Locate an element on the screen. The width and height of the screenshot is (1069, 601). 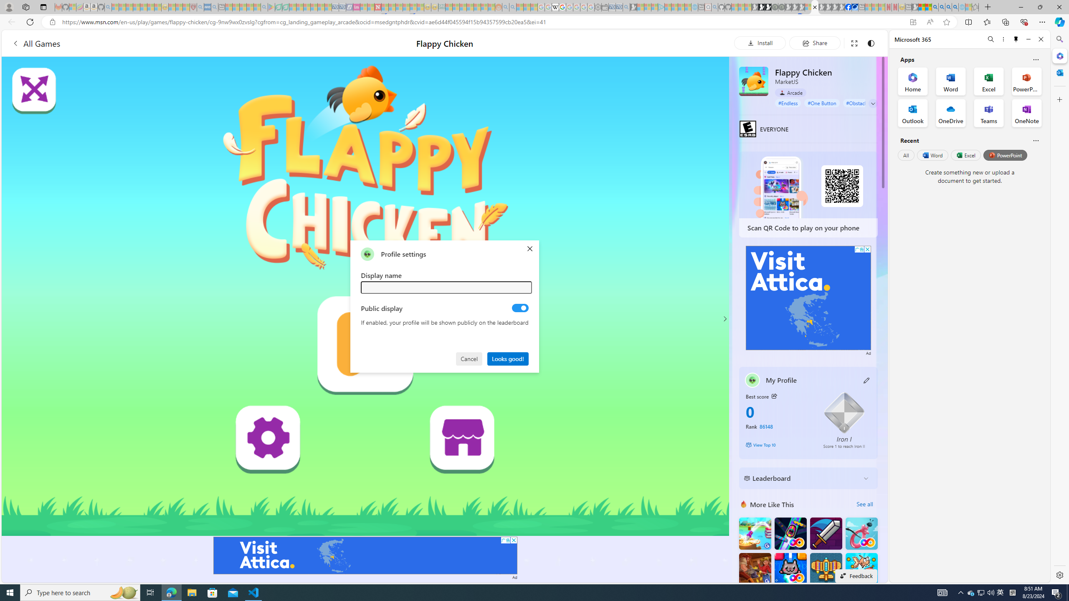
Bing Real Estate - Home sales and rental listings - Sleeping is located at coordinates (626, 7).